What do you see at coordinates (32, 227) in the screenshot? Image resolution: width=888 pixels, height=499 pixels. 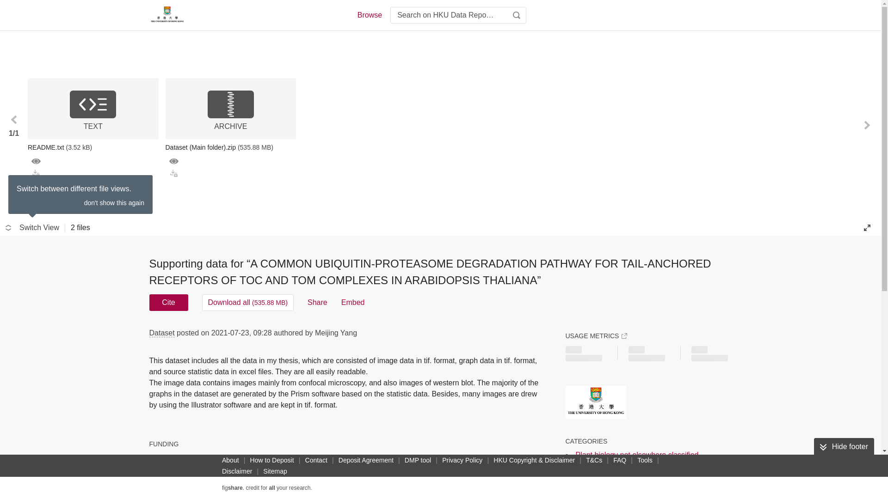 I see `Switch View` at bounding box center [32, 227].